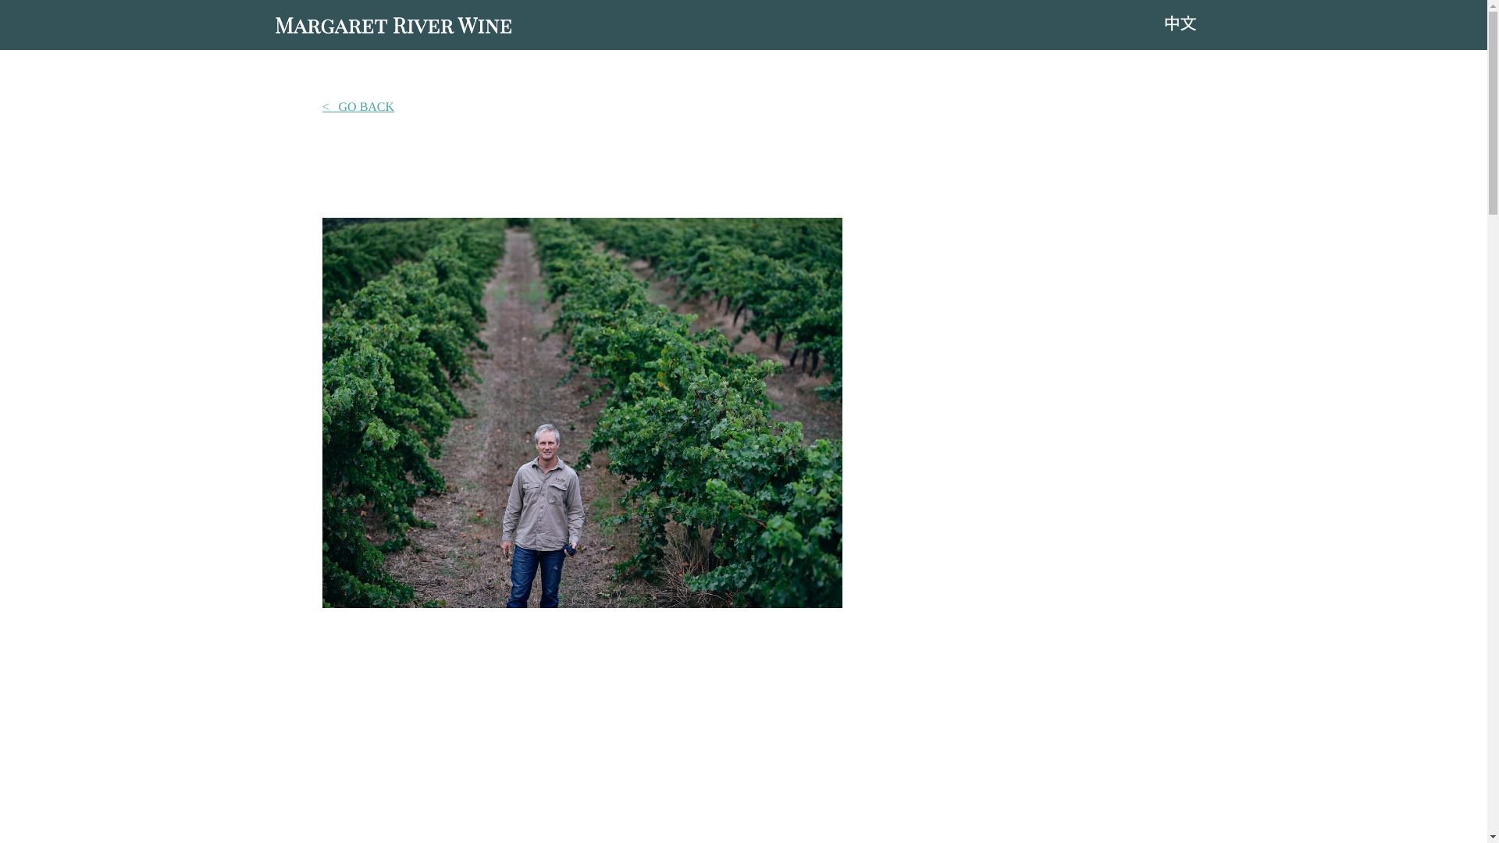 Image resolution: width=1499 pixels, height=843 pixels. I want to click on NEWS, so click(941, 24).